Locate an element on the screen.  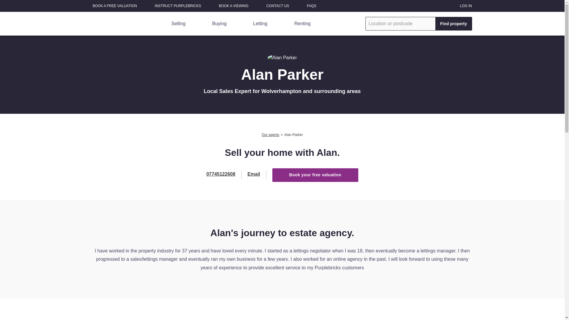
Selling is located at coordinates (176, 23).